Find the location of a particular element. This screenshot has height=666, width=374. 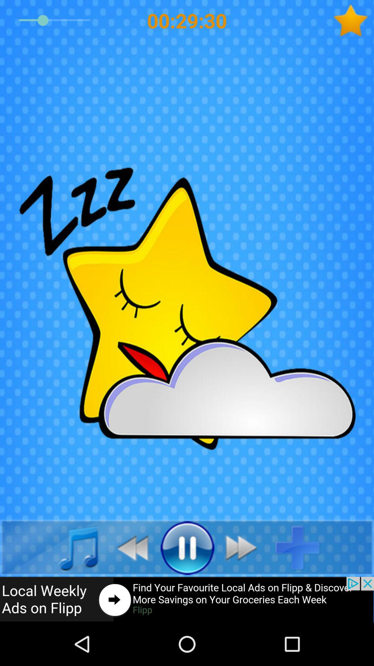

mark favorite is located at coordinates (353, 20).